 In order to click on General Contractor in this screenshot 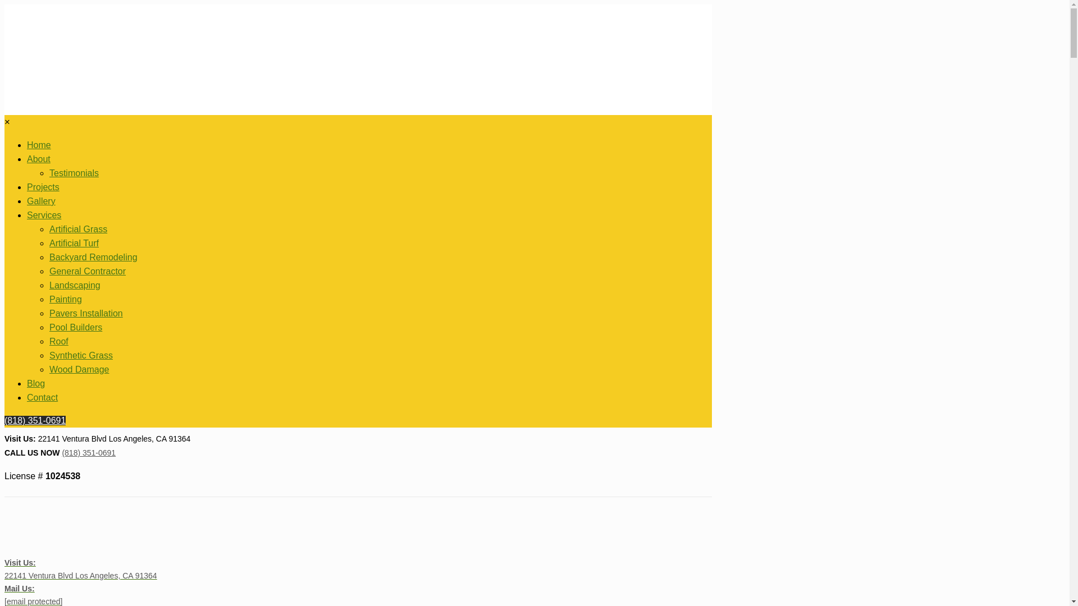, I will do `click(88, 272)`.